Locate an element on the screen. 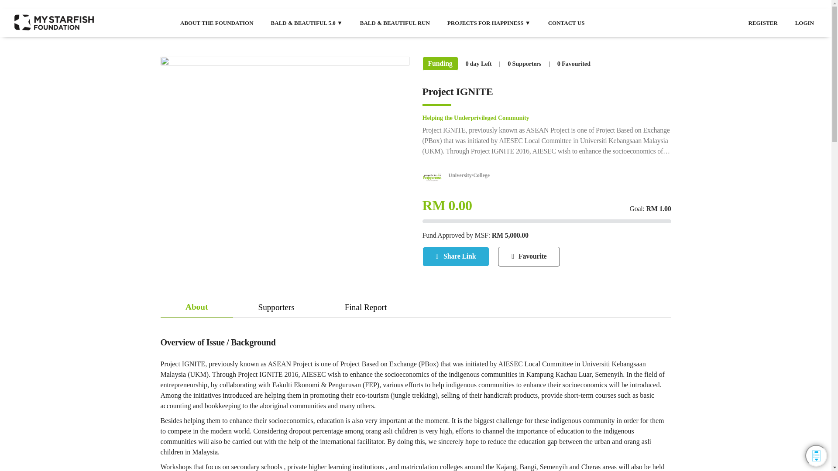 This screenshot has height=471, width=838. CONTACT US is located at coordinates (567, 23).